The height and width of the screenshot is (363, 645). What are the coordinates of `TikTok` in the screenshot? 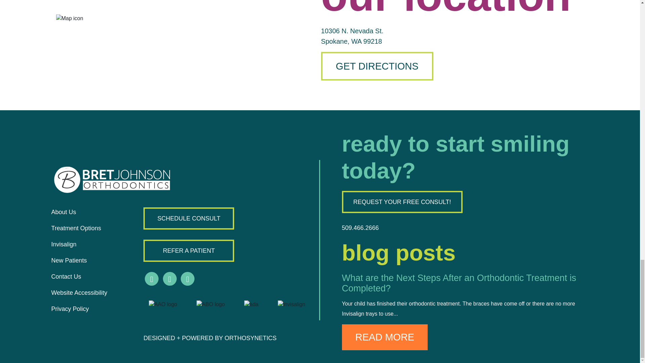 It's located at (187, 278).